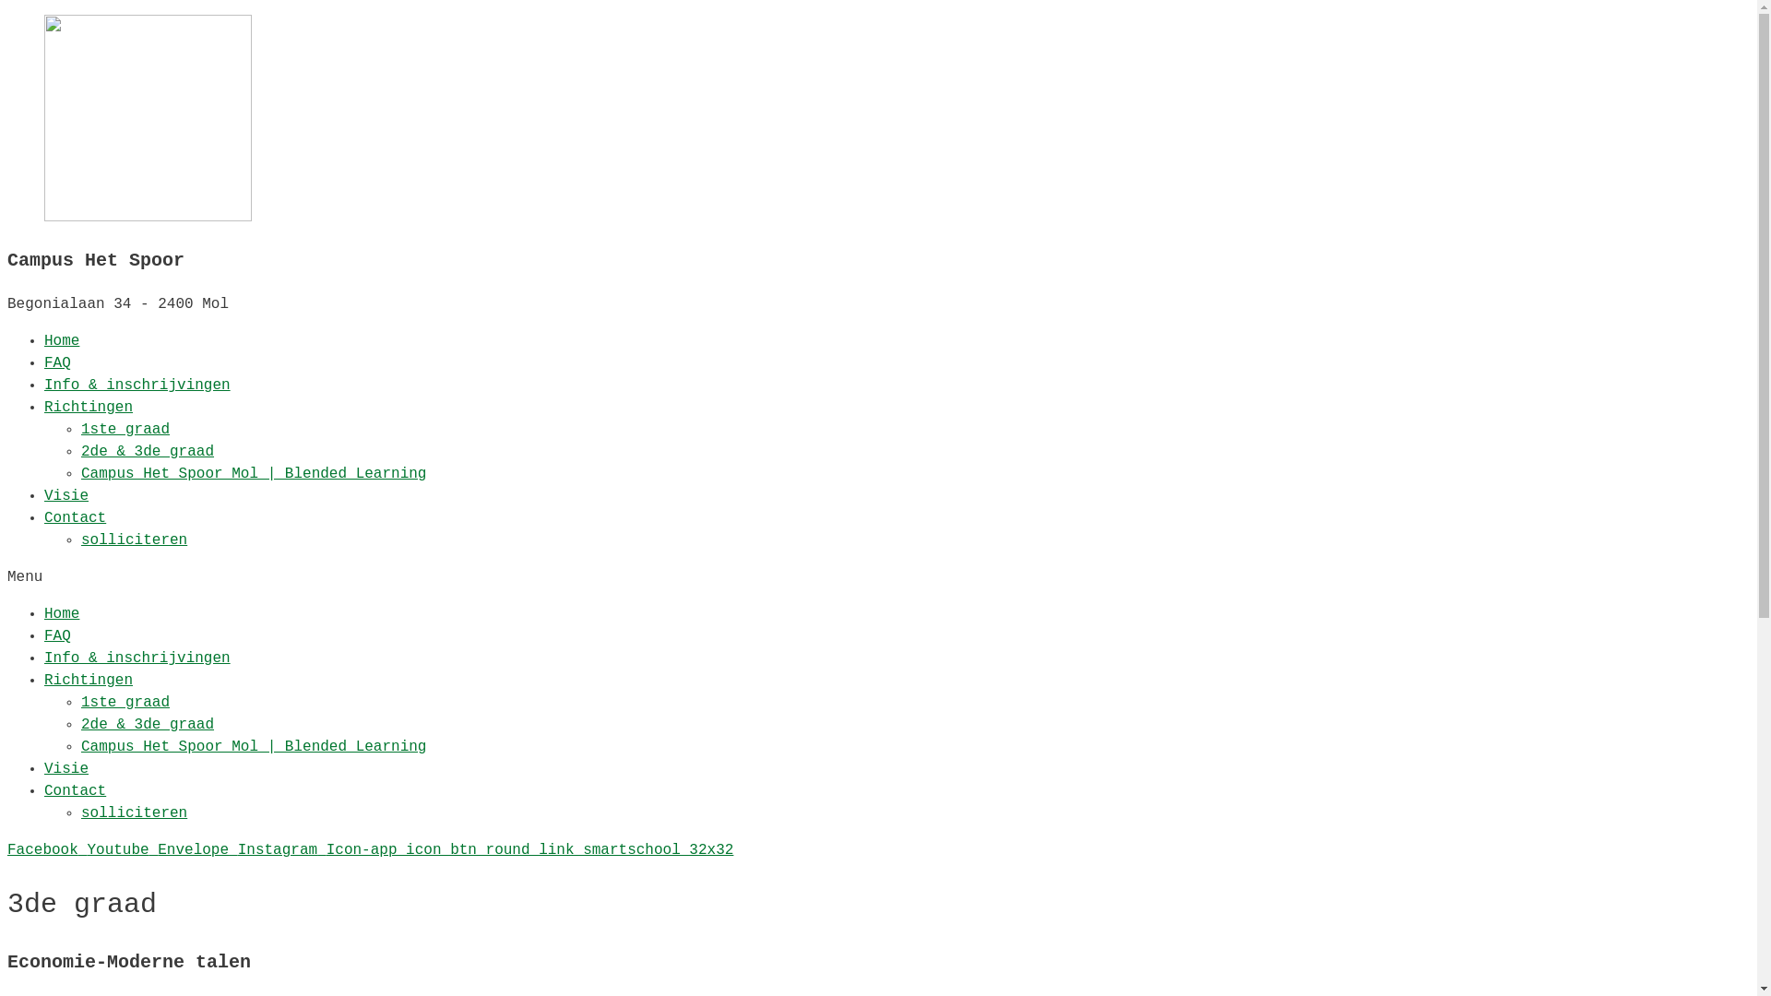 The height and width of the screenshot is (996, 1771). I want to click on Youtube, so click(122, 850).